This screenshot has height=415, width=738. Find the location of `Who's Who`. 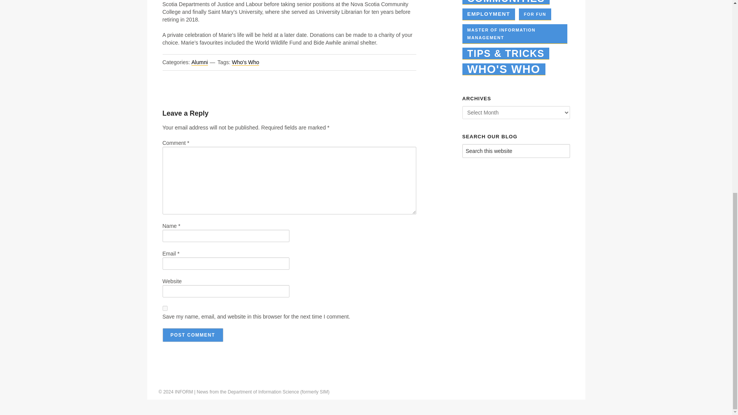

Who's Who is located at coordinates (245, 62).